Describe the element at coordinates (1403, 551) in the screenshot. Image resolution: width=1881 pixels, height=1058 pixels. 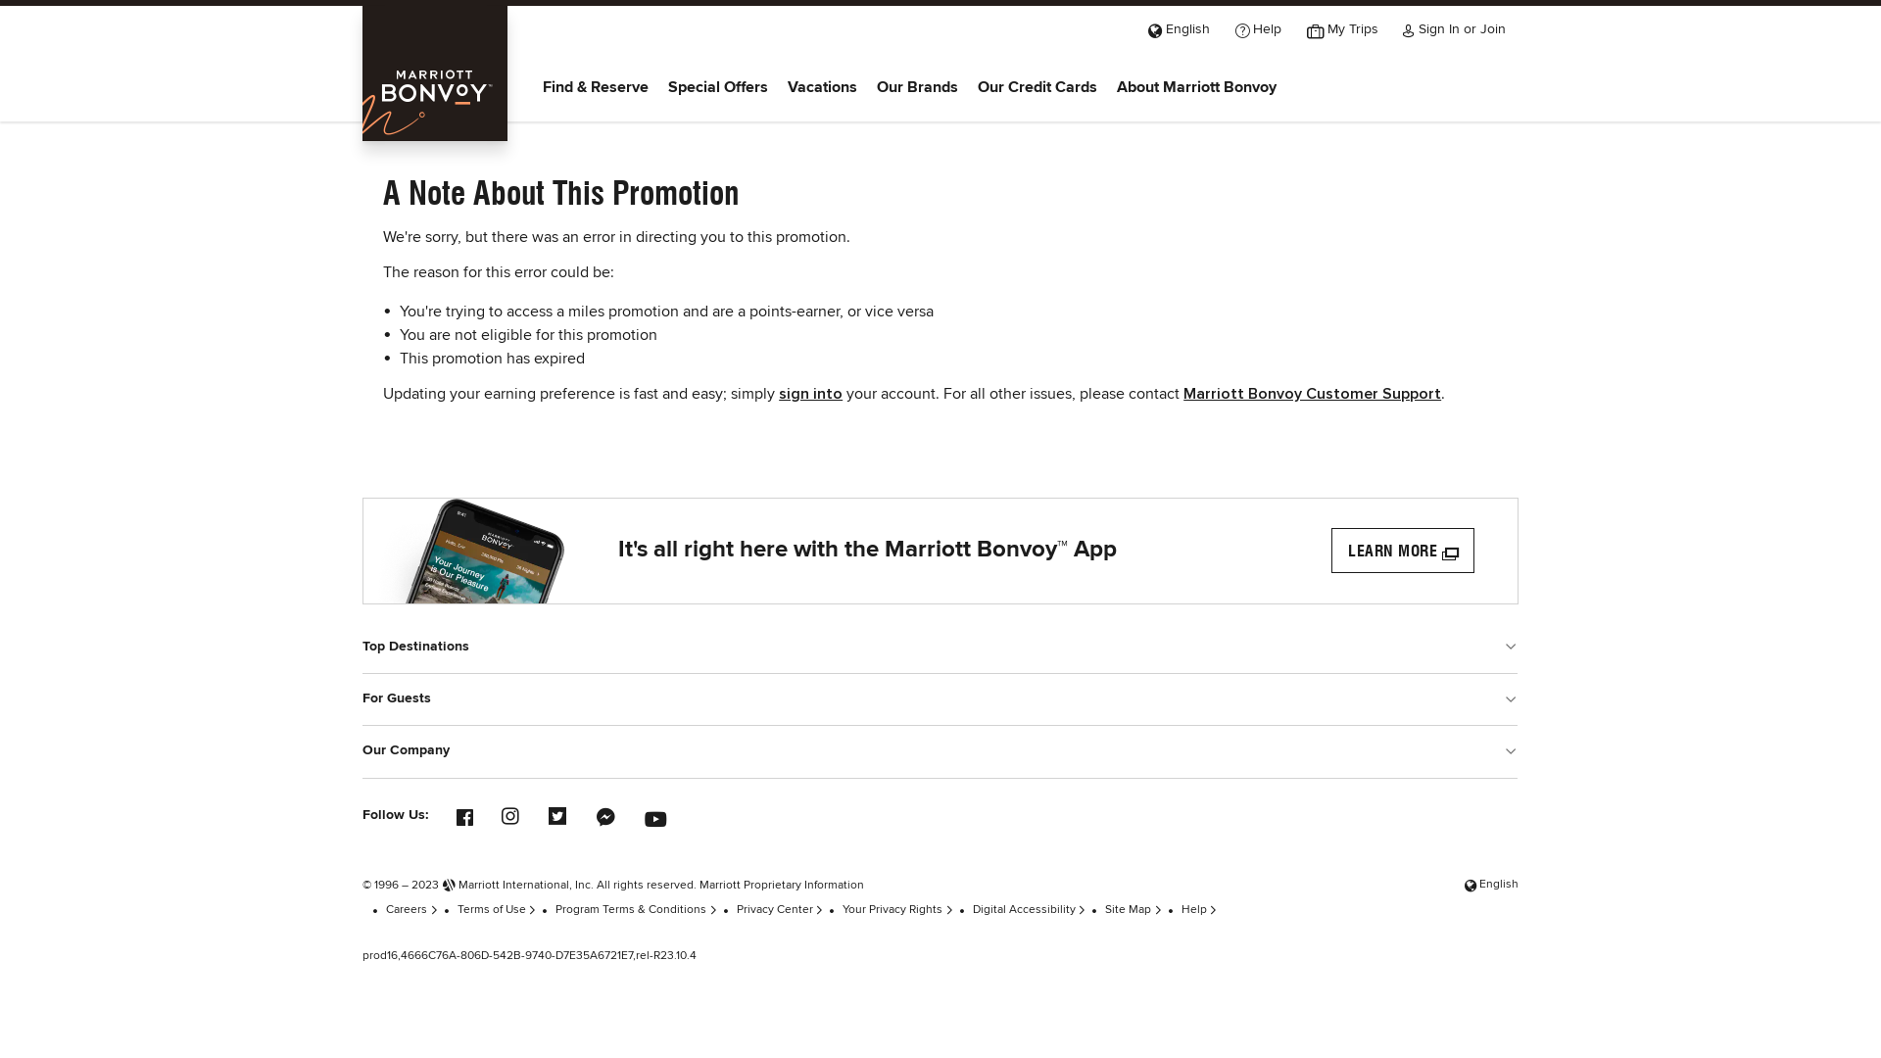
I see `LEARN MORE` at that location.